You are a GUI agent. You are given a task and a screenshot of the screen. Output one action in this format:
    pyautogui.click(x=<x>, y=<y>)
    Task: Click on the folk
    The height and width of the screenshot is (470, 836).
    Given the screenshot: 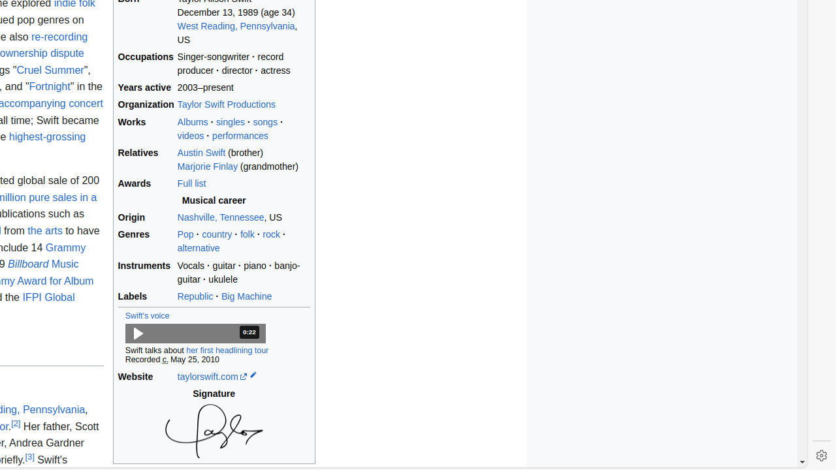 What is the action you would take?
    pyautogui.click(x=247, y=235)
    